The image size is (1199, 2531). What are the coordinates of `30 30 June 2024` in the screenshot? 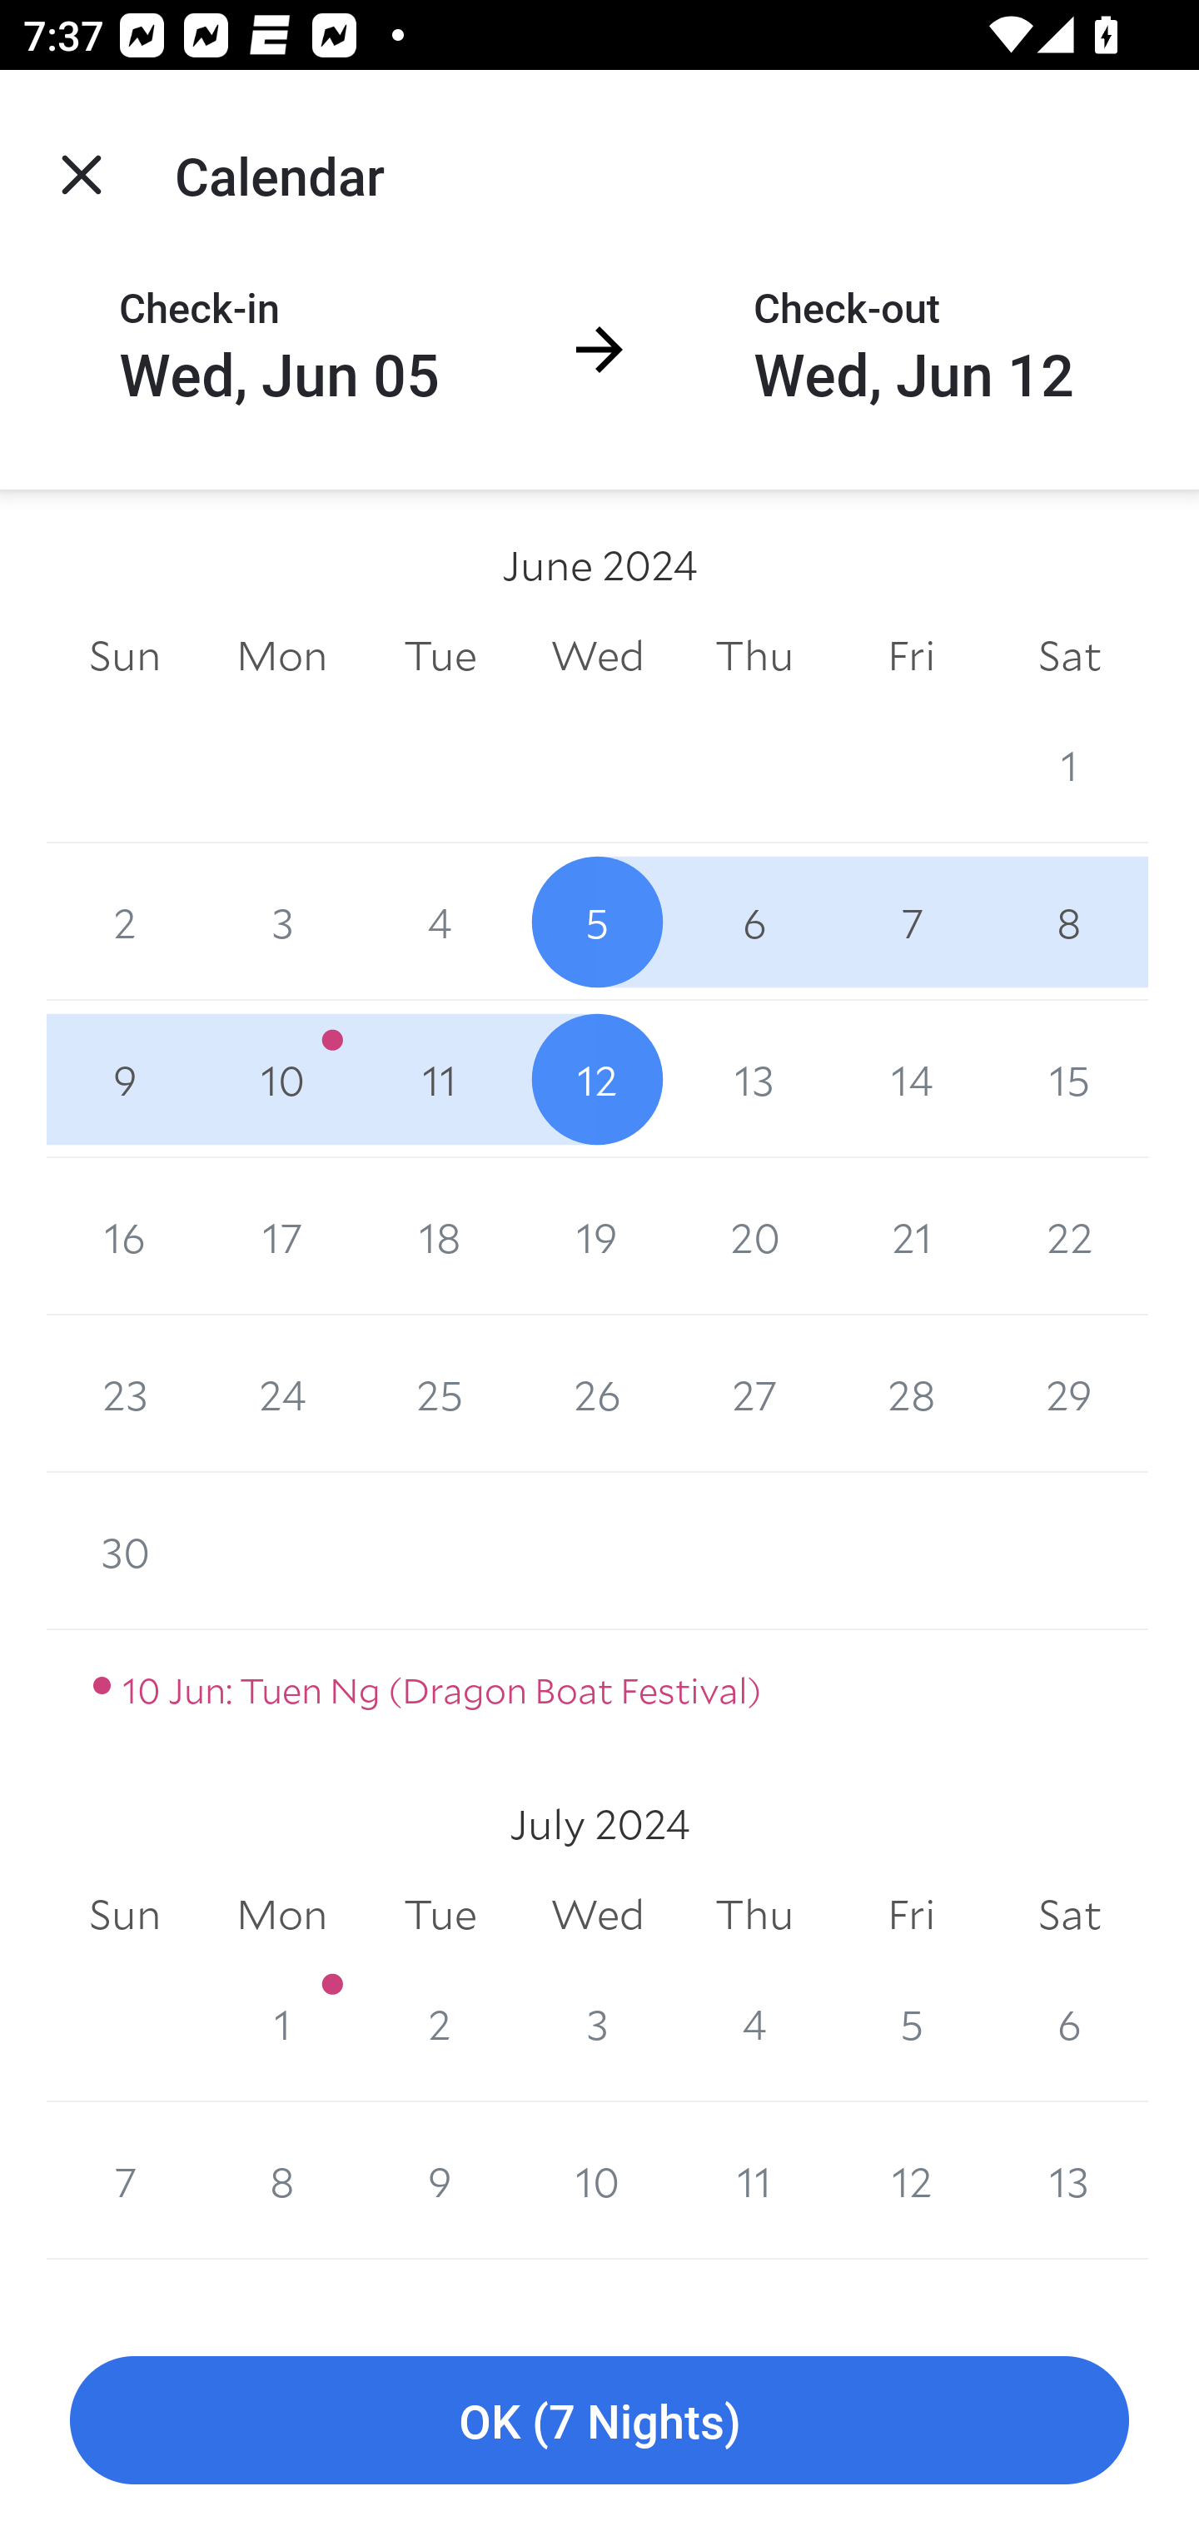 It's located at (125, 1551).